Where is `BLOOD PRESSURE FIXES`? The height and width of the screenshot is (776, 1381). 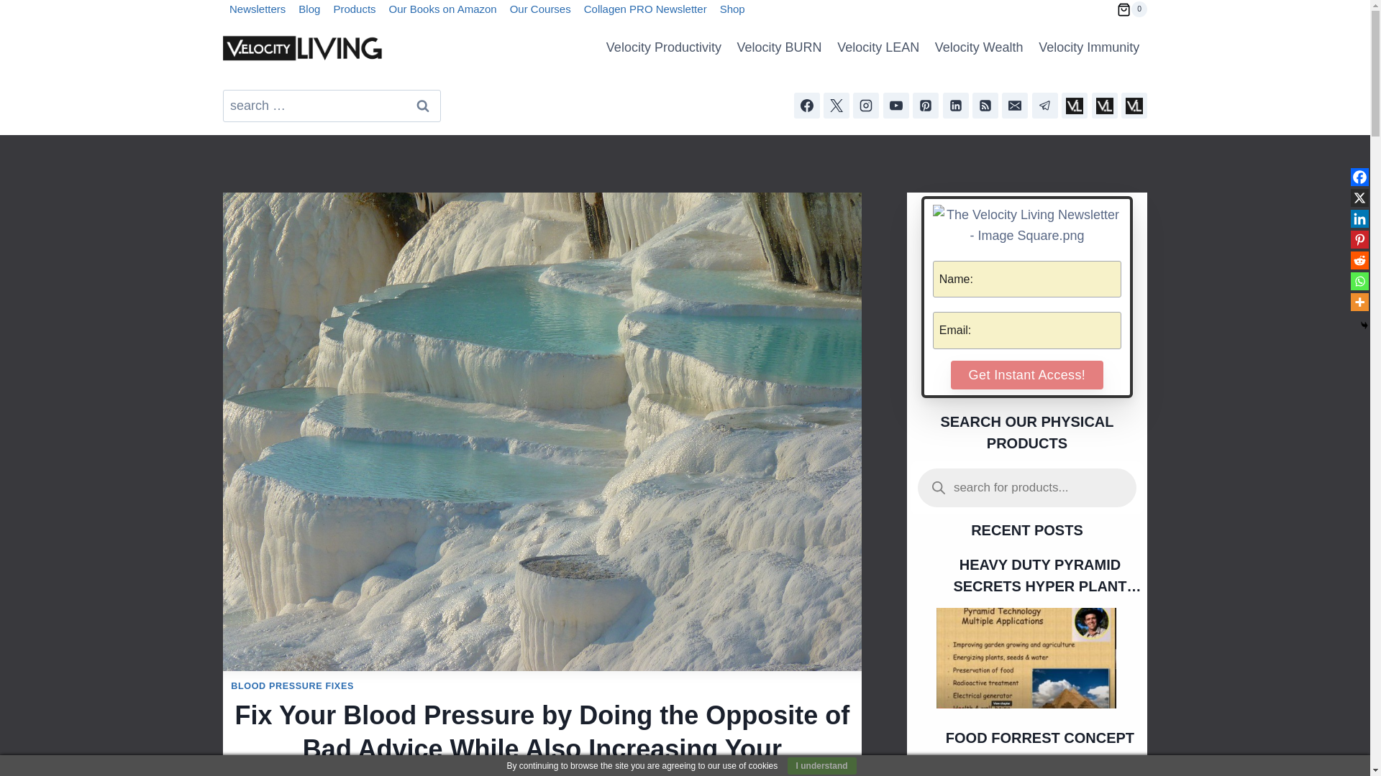
BLOOD PRESSURE FIXES is located at coordinates (292, 686).